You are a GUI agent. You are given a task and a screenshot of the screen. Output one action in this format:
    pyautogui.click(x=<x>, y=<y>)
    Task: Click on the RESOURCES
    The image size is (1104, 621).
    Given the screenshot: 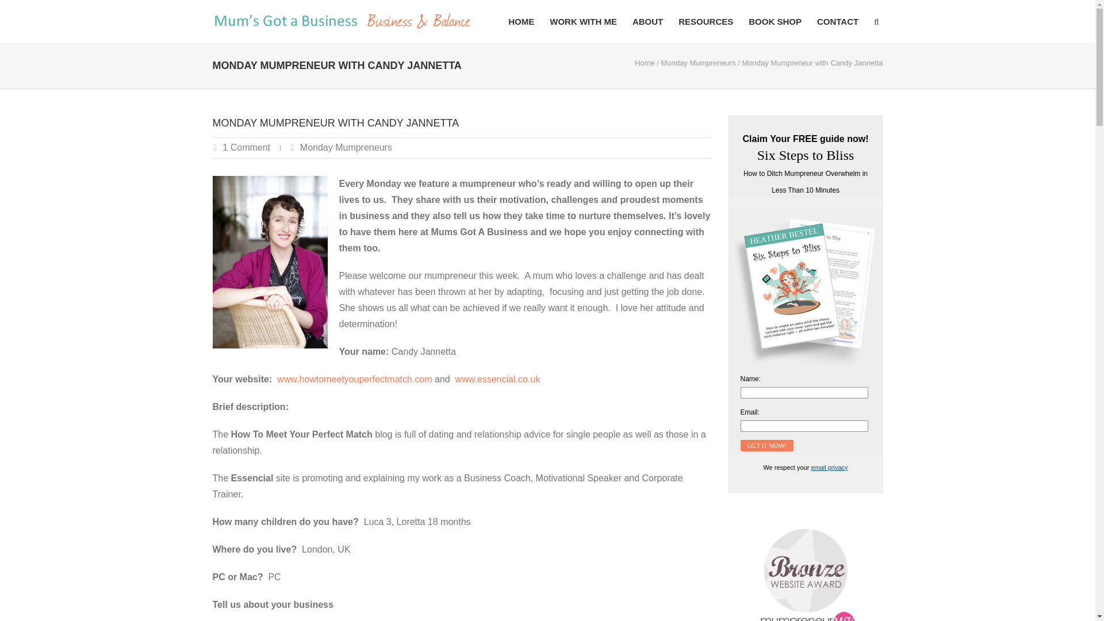 What is the action you would take?
    pyautogui.click(x=706, y=21)
    